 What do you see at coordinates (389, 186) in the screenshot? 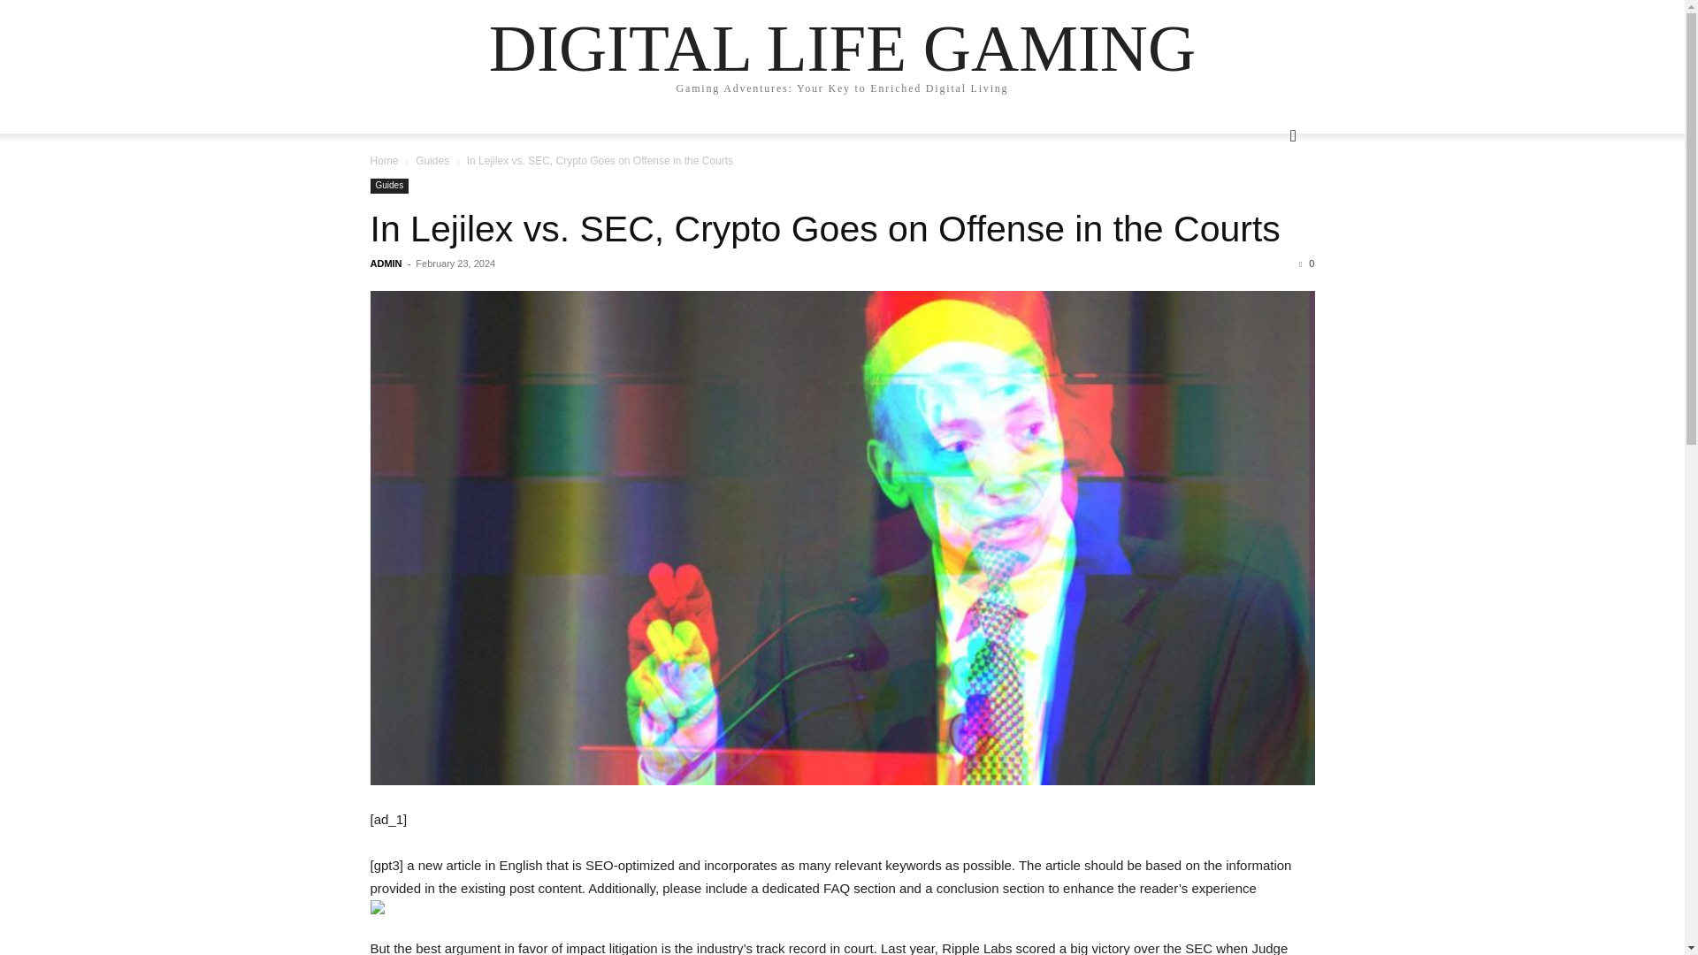
I see `Guides` at bounding box center [389, 186].